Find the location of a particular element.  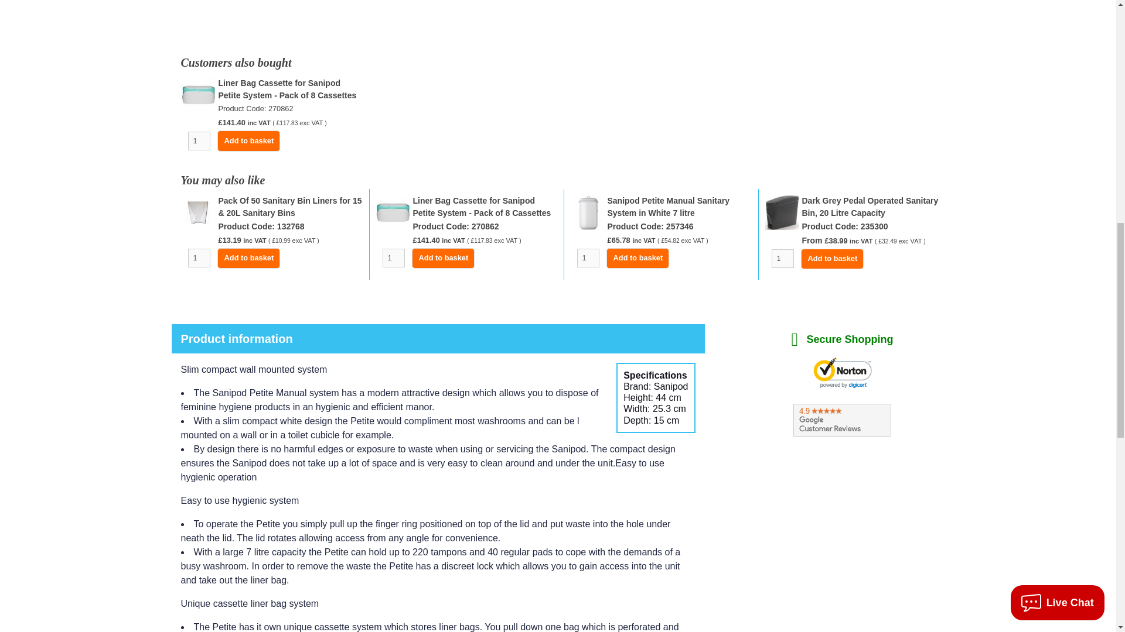

Add to basket is located at coordinates (248, 259).